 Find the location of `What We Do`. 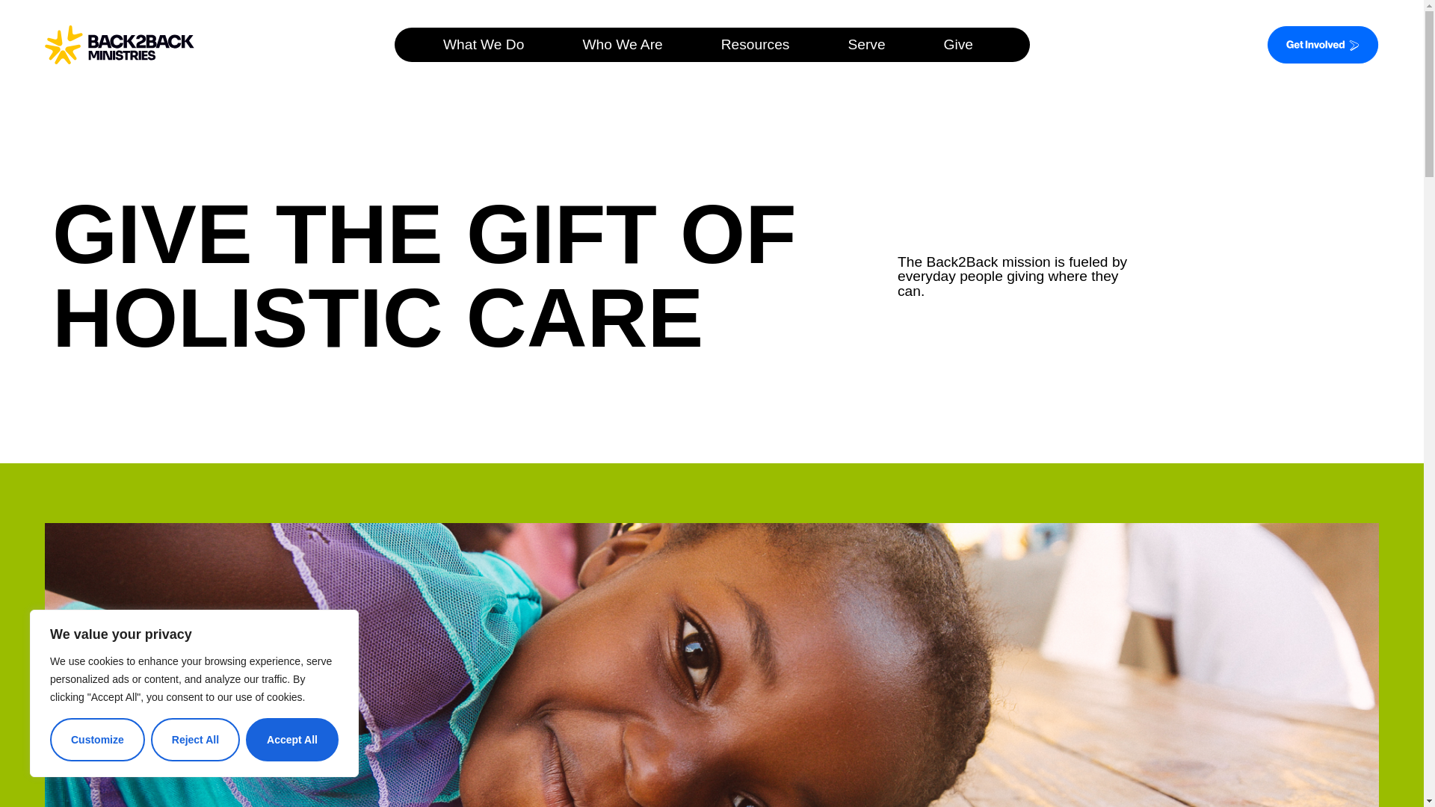

What We Do is located at coordinates (487, 44).